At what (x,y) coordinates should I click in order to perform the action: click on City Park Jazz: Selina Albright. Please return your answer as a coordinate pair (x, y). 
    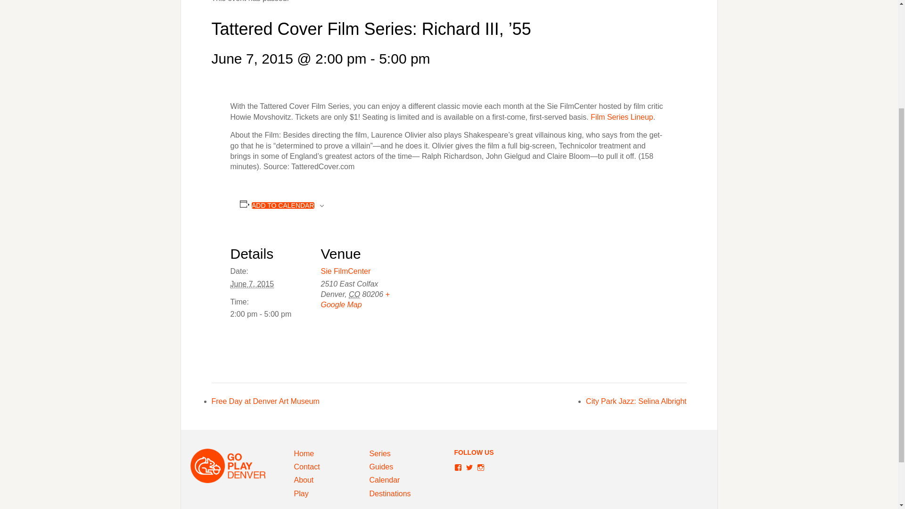
    Looking at the image, I should click on (635, 401).